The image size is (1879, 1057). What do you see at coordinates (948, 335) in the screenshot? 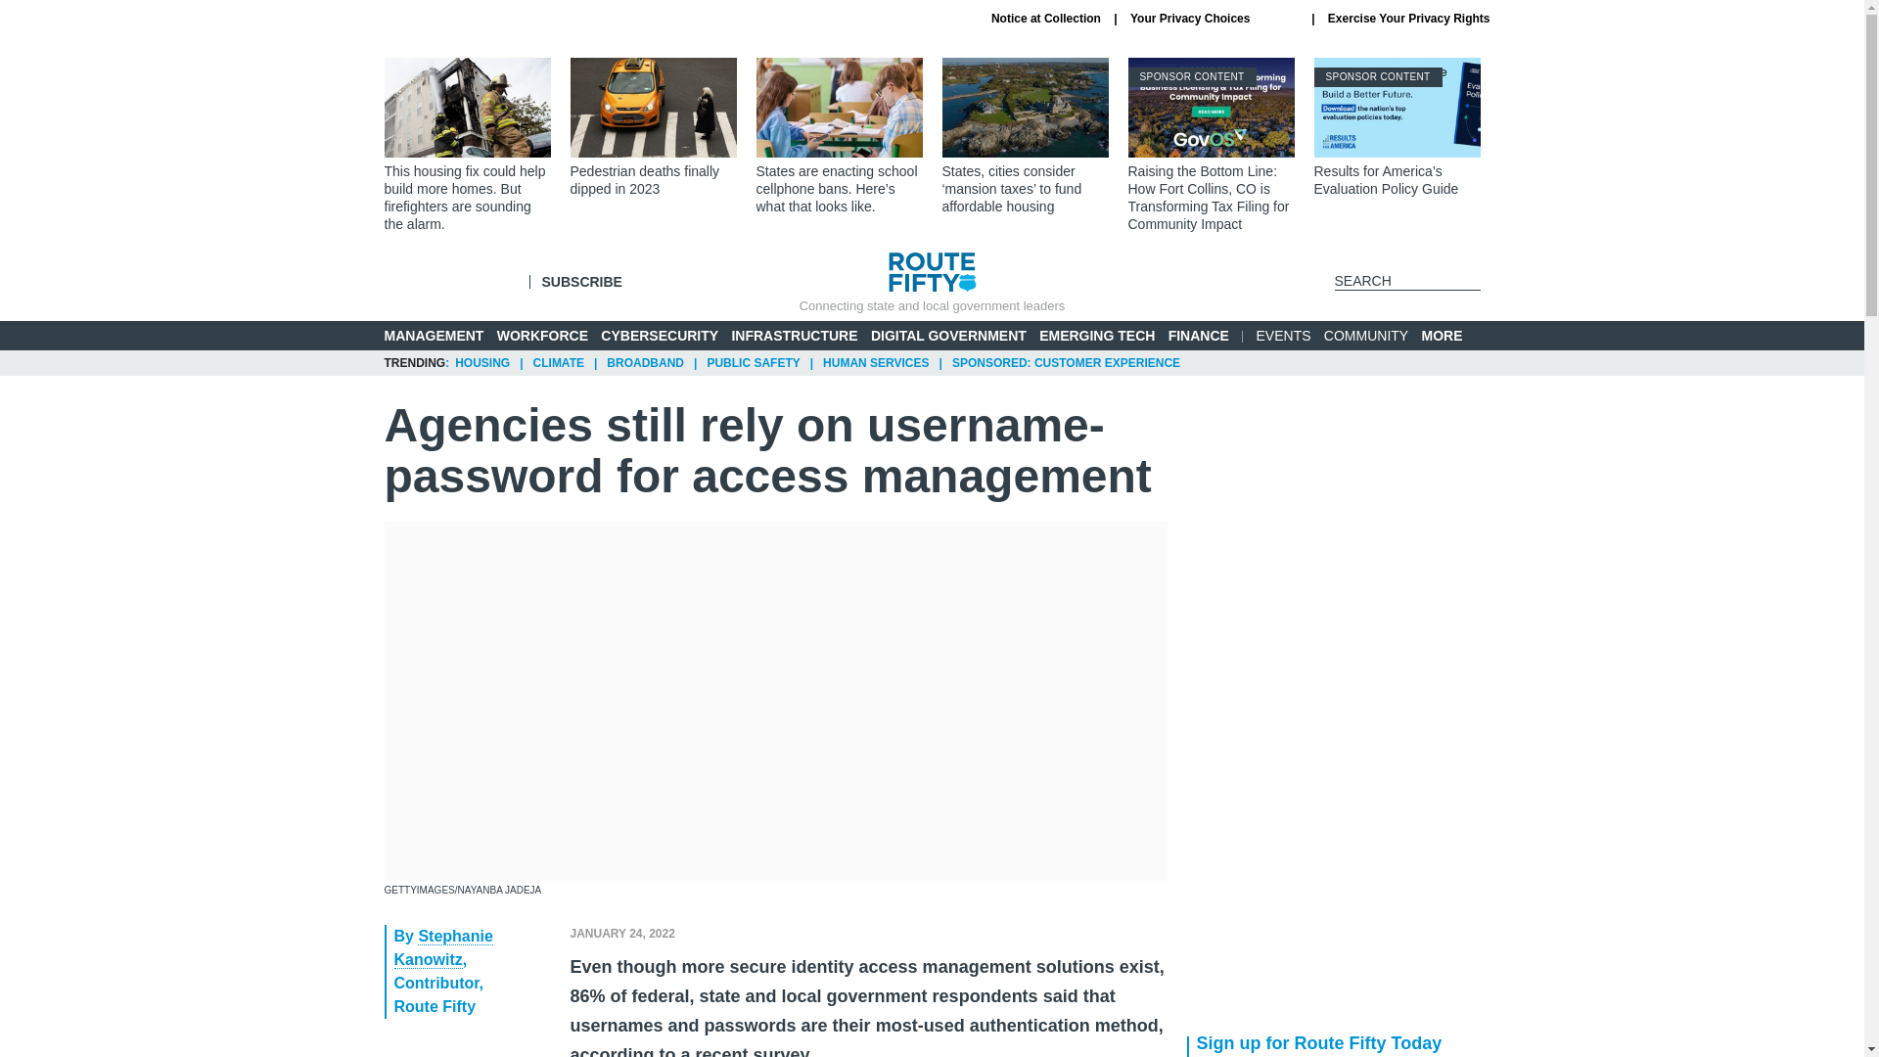
I see `DIGITAL GOVERNMENT` at bounding box center [948, 335].